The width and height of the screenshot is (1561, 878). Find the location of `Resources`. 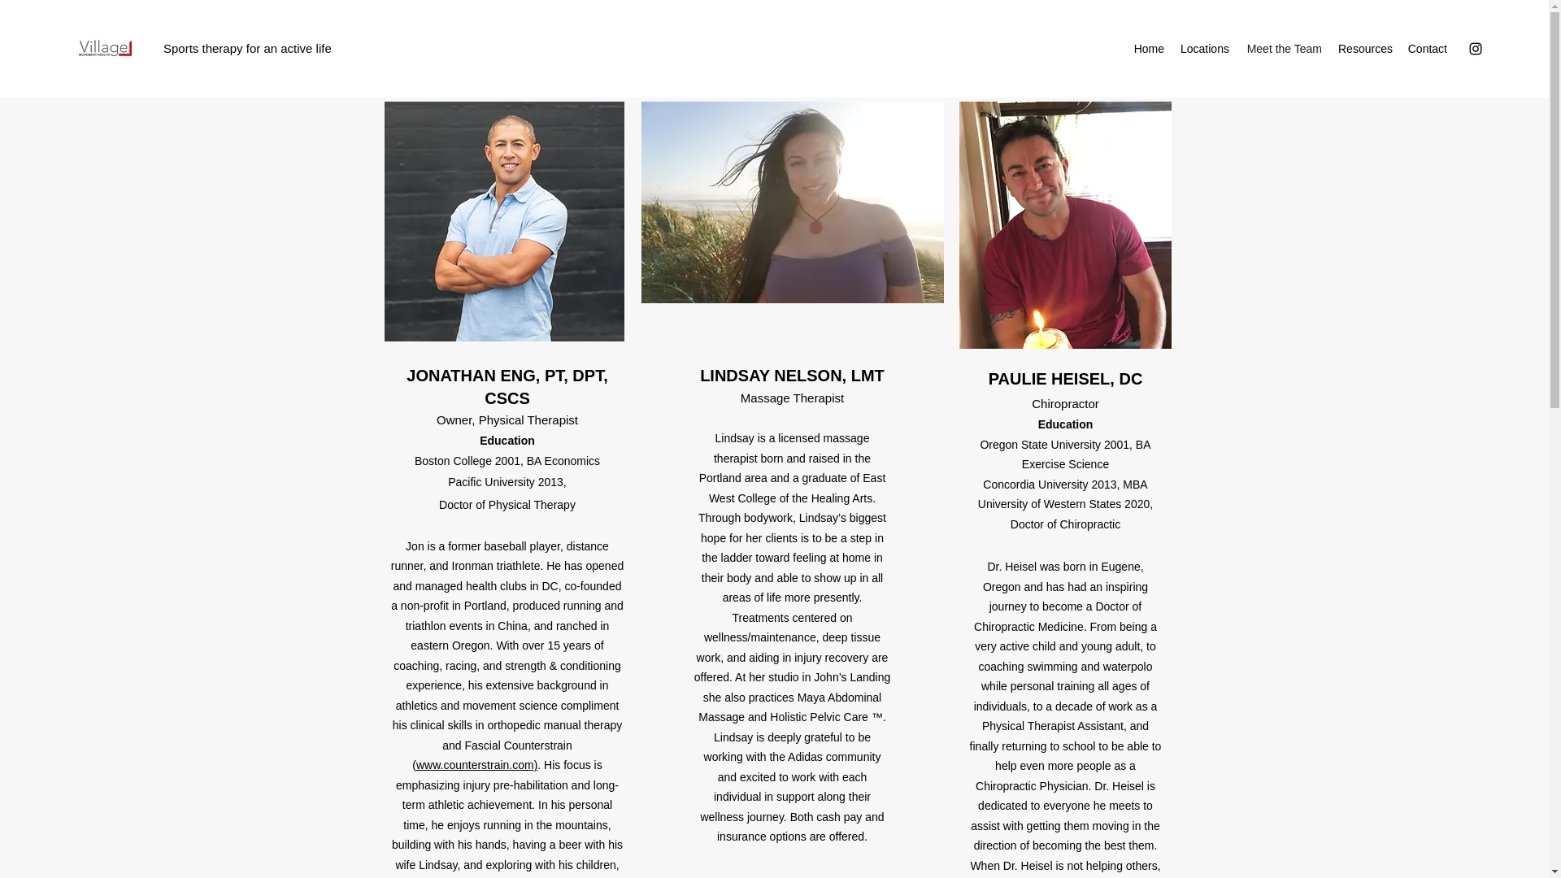

Resources is located at coordinates (1364, 49).